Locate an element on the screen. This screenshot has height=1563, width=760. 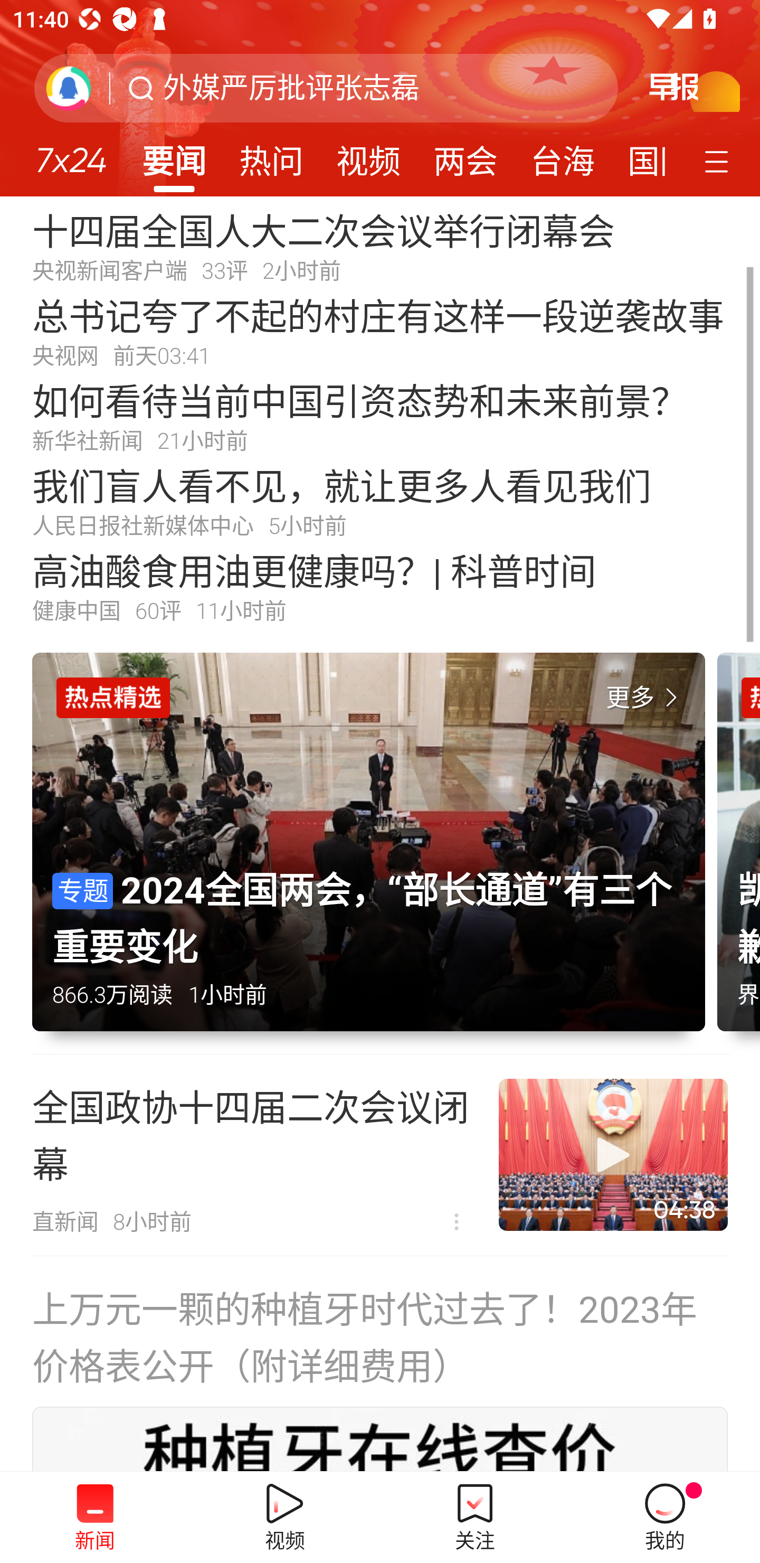
两会 is located at coordinates (465, 155).